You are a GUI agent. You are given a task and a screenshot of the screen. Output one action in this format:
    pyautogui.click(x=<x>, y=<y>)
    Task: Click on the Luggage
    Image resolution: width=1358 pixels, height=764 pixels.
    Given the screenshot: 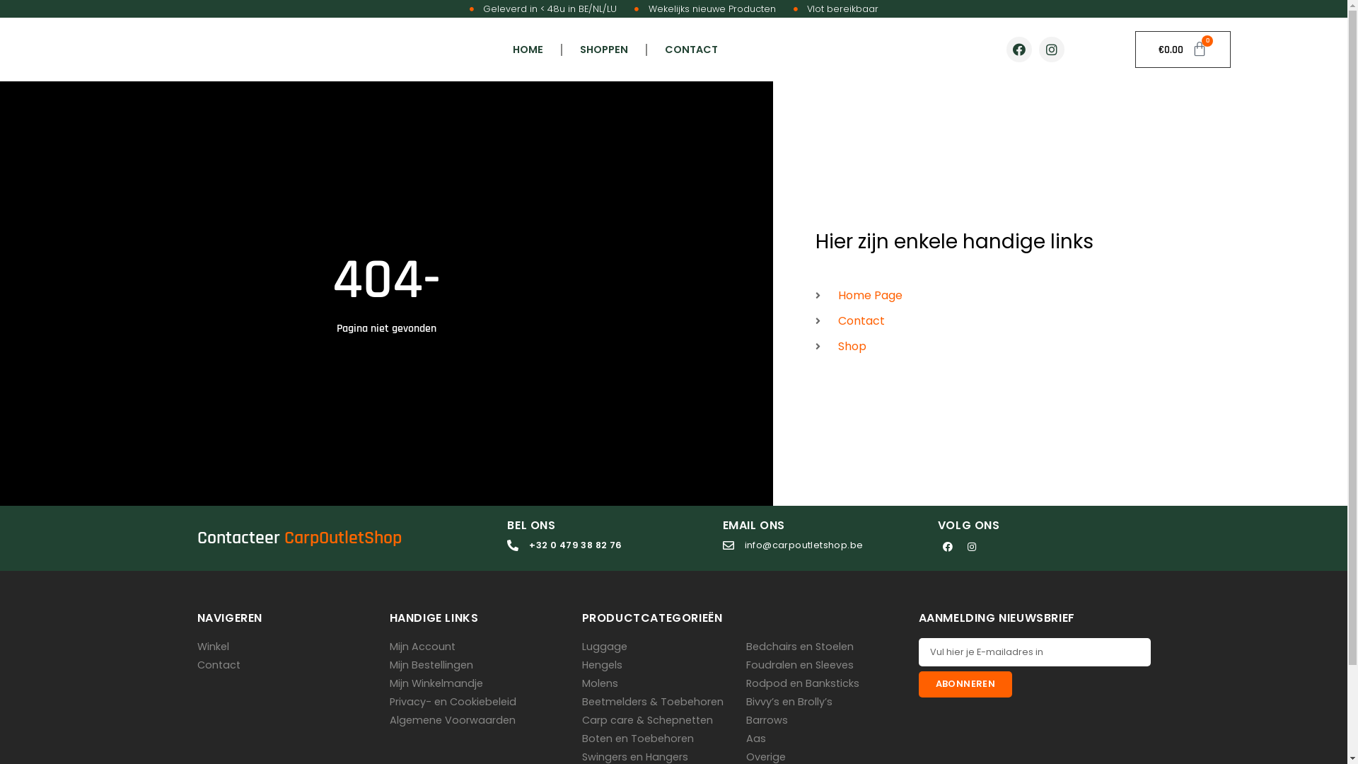 What is the action you would take?
    pyautogui.click(x=604, y=647)
    